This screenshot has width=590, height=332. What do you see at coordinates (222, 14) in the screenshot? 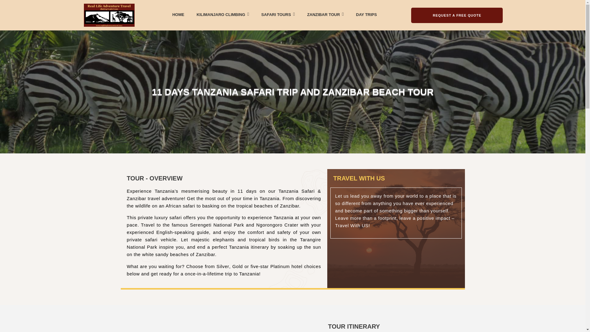
I see `KILIMANJARO CLIMBING` at bounding box center [222, 14].